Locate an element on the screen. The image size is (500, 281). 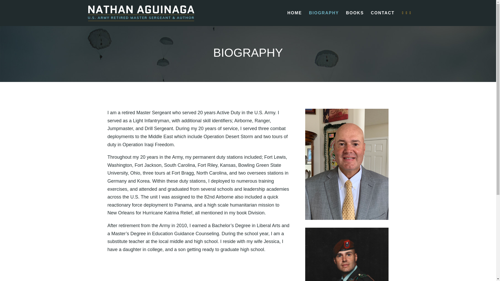
BOOKS is located at coordinates (355, 19).